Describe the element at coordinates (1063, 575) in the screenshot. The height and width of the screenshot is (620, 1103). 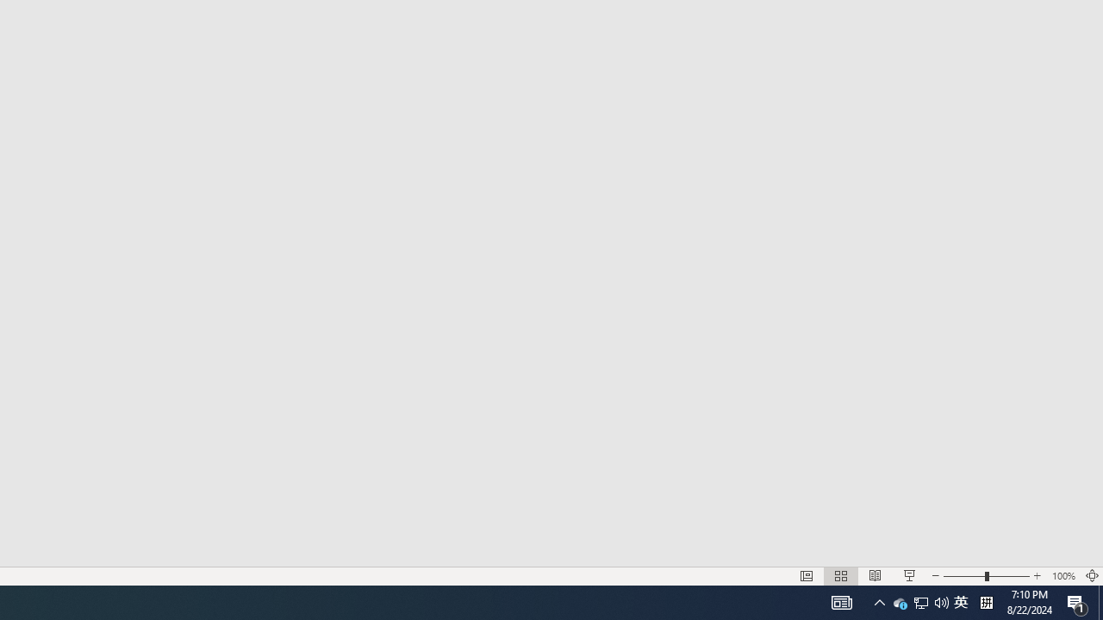
I see `Zoom 100%` at that location.